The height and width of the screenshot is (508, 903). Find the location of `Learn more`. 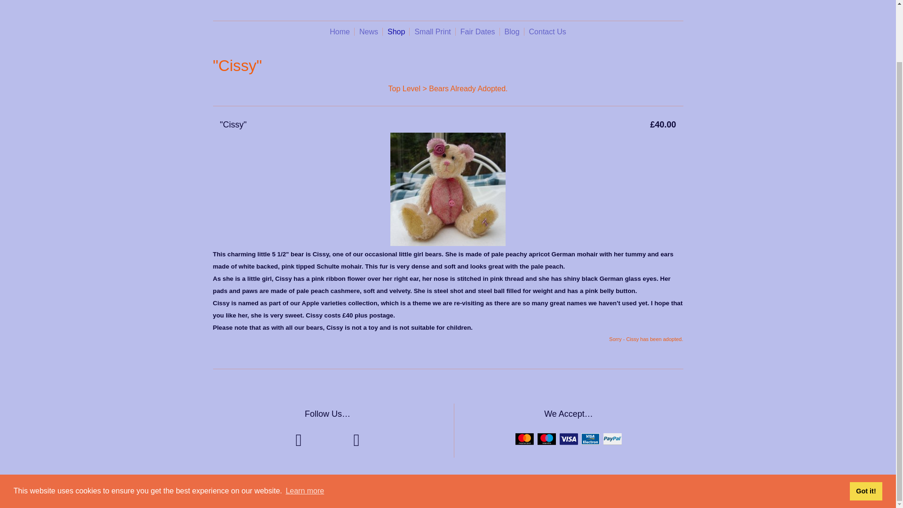

Learn more is located at coordinates (305, 427).